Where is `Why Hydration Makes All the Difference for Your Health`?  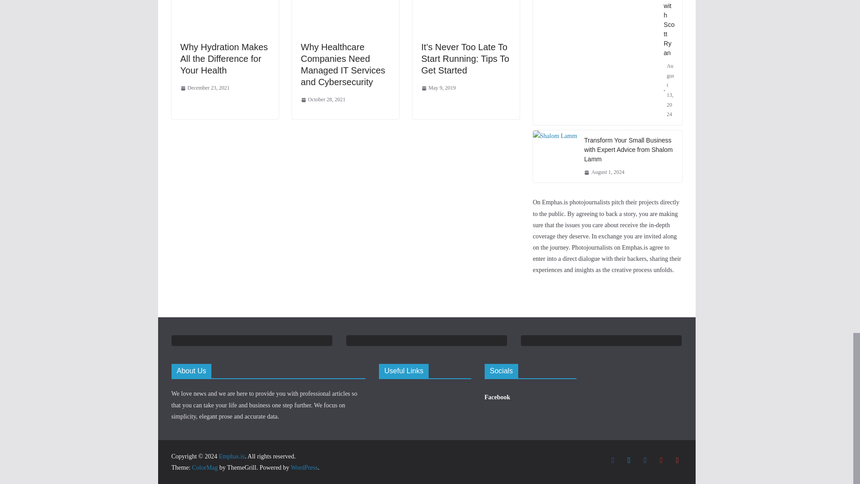
Why Hydration Makes All the Difference for Your Health is located at coordinates (224, 58).